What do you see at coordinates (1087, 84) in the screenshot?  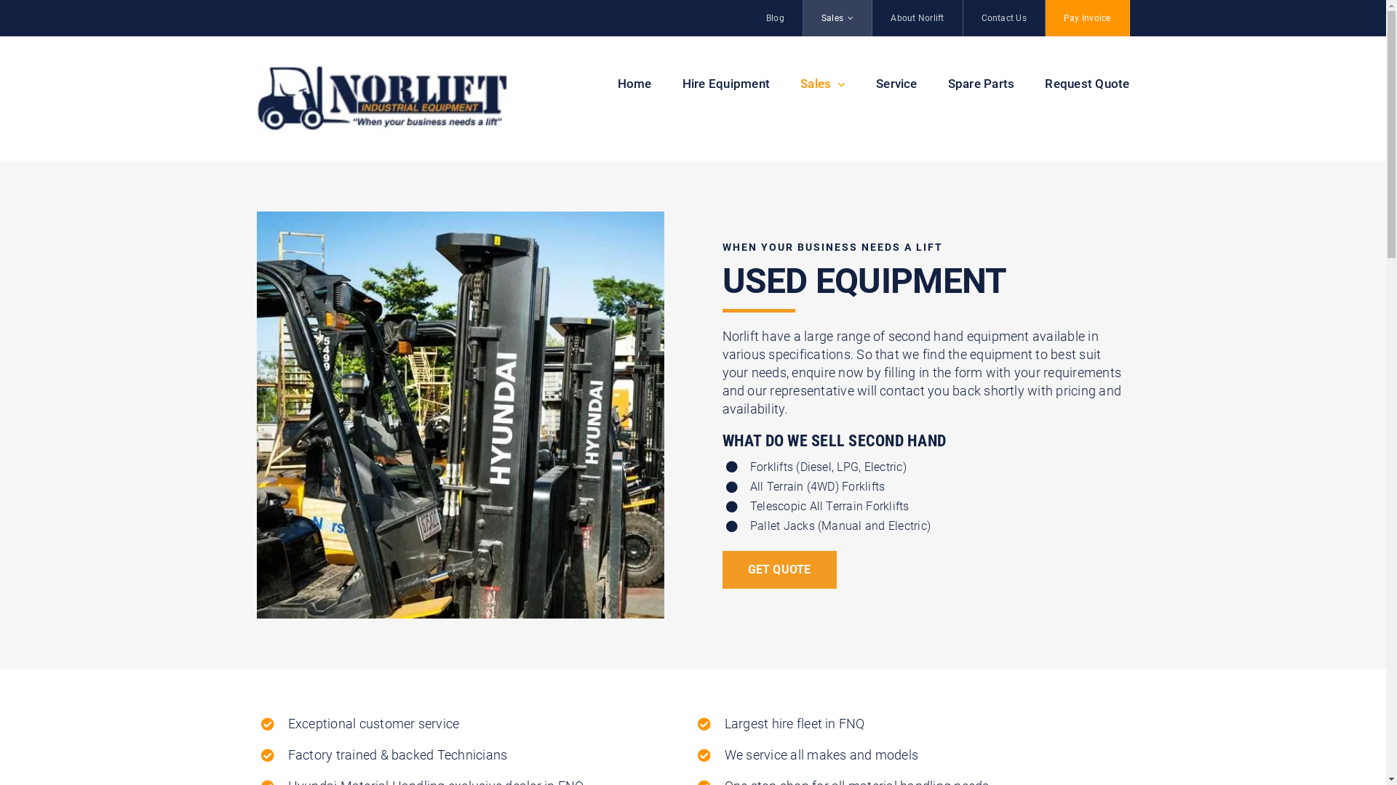 I see `Request Quote` at bounding box center [1087, 84].